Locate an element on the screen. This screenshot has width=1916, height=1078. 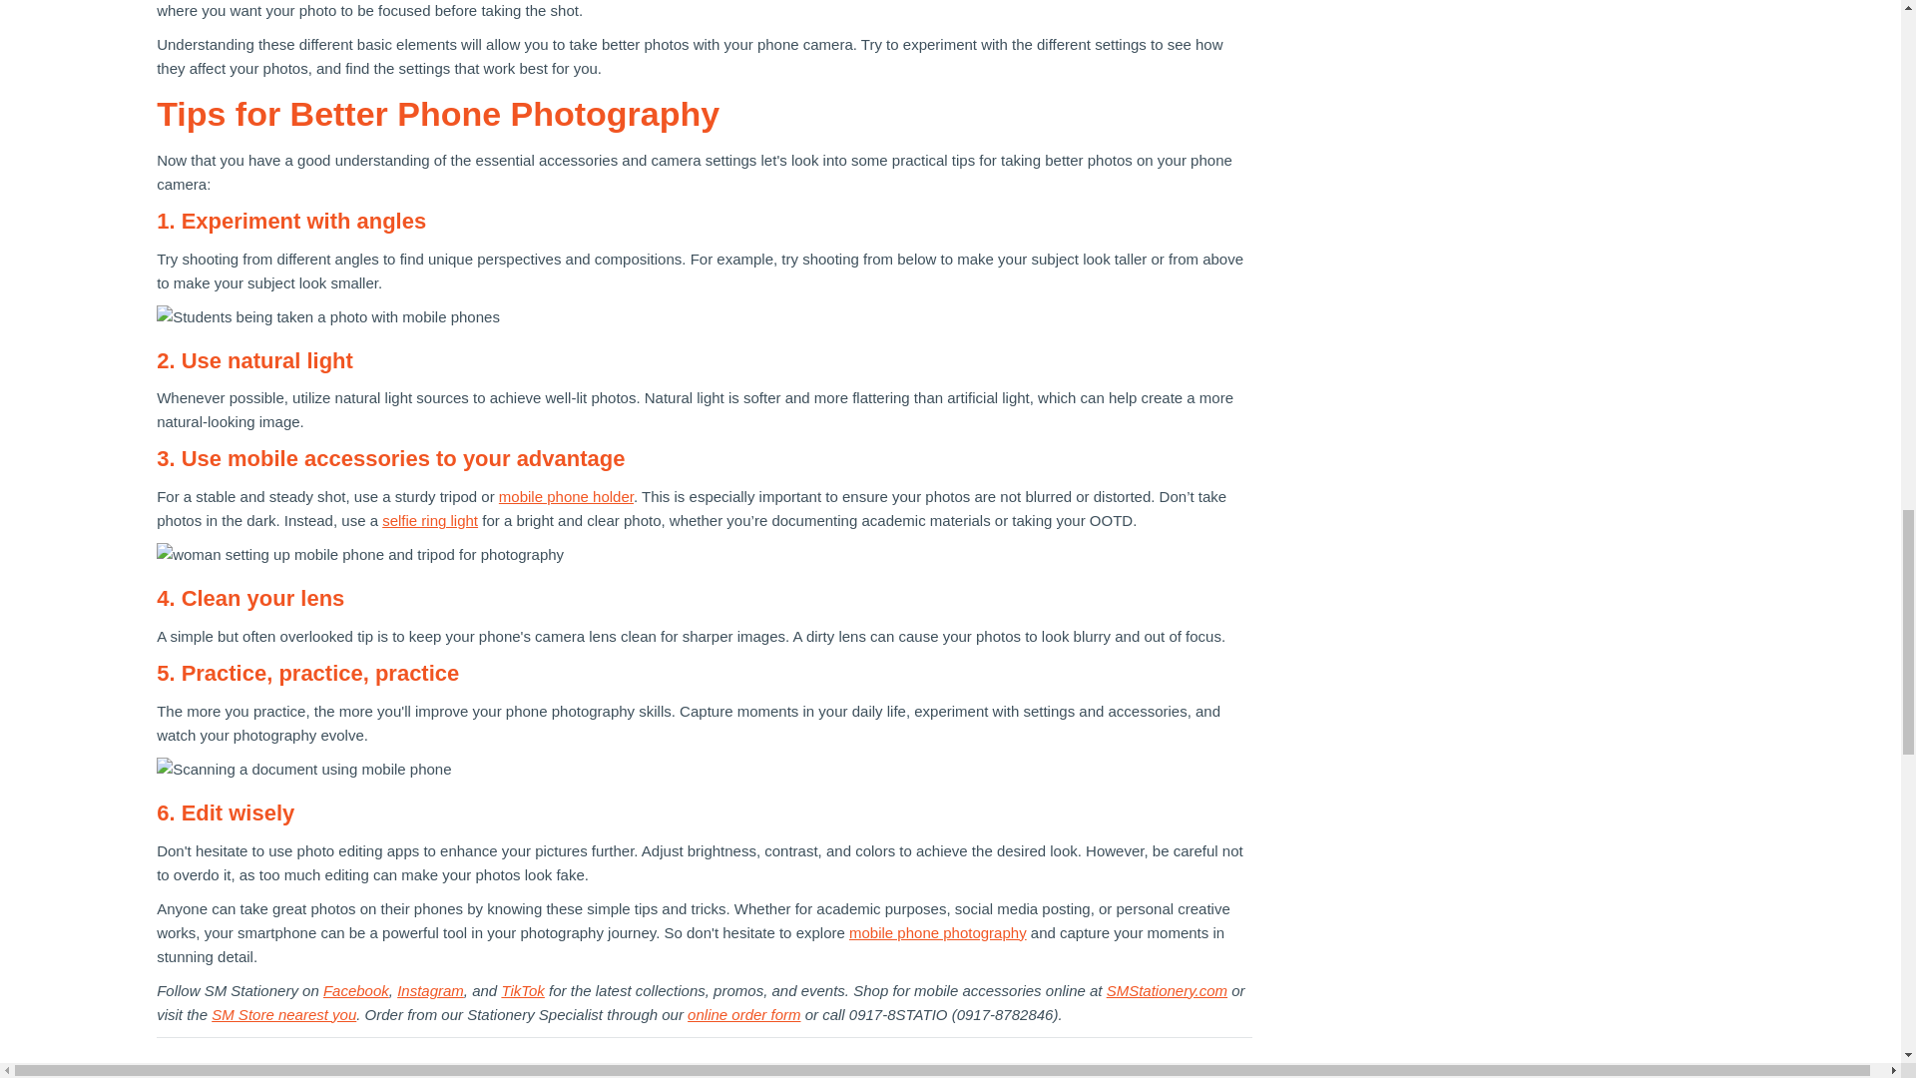
good pictures phone tips is located at coordinates (938, 932).